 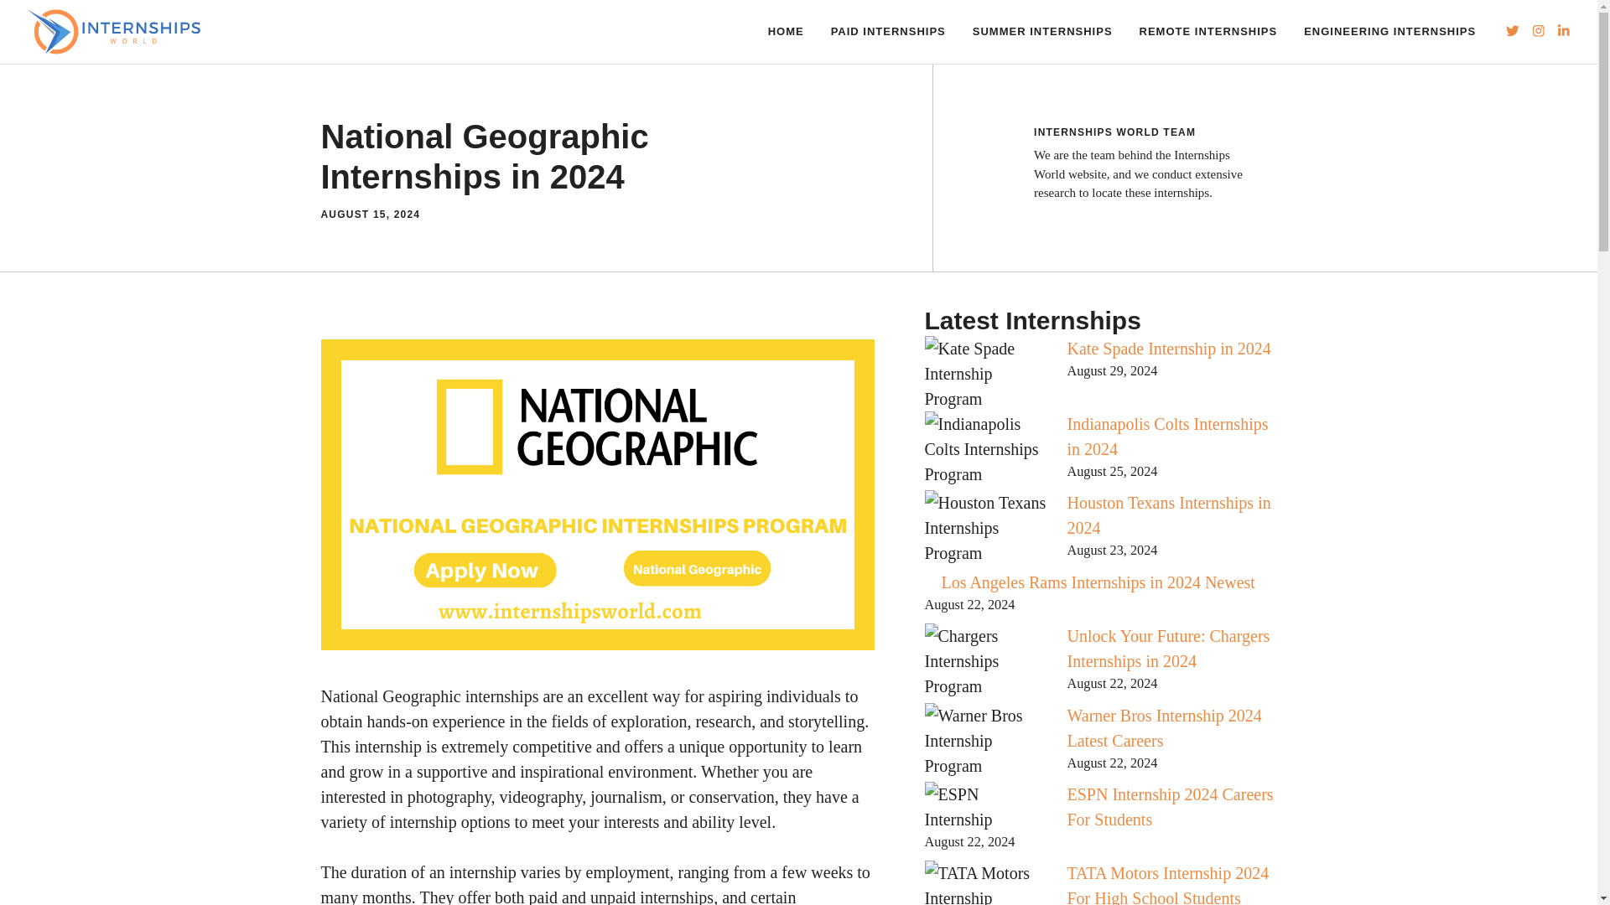 What do you see at coordinates (1390, 32) in the screenshot?
I see `ENGINEERING INTERNSHIPS` at bounding box center [1390, 32].